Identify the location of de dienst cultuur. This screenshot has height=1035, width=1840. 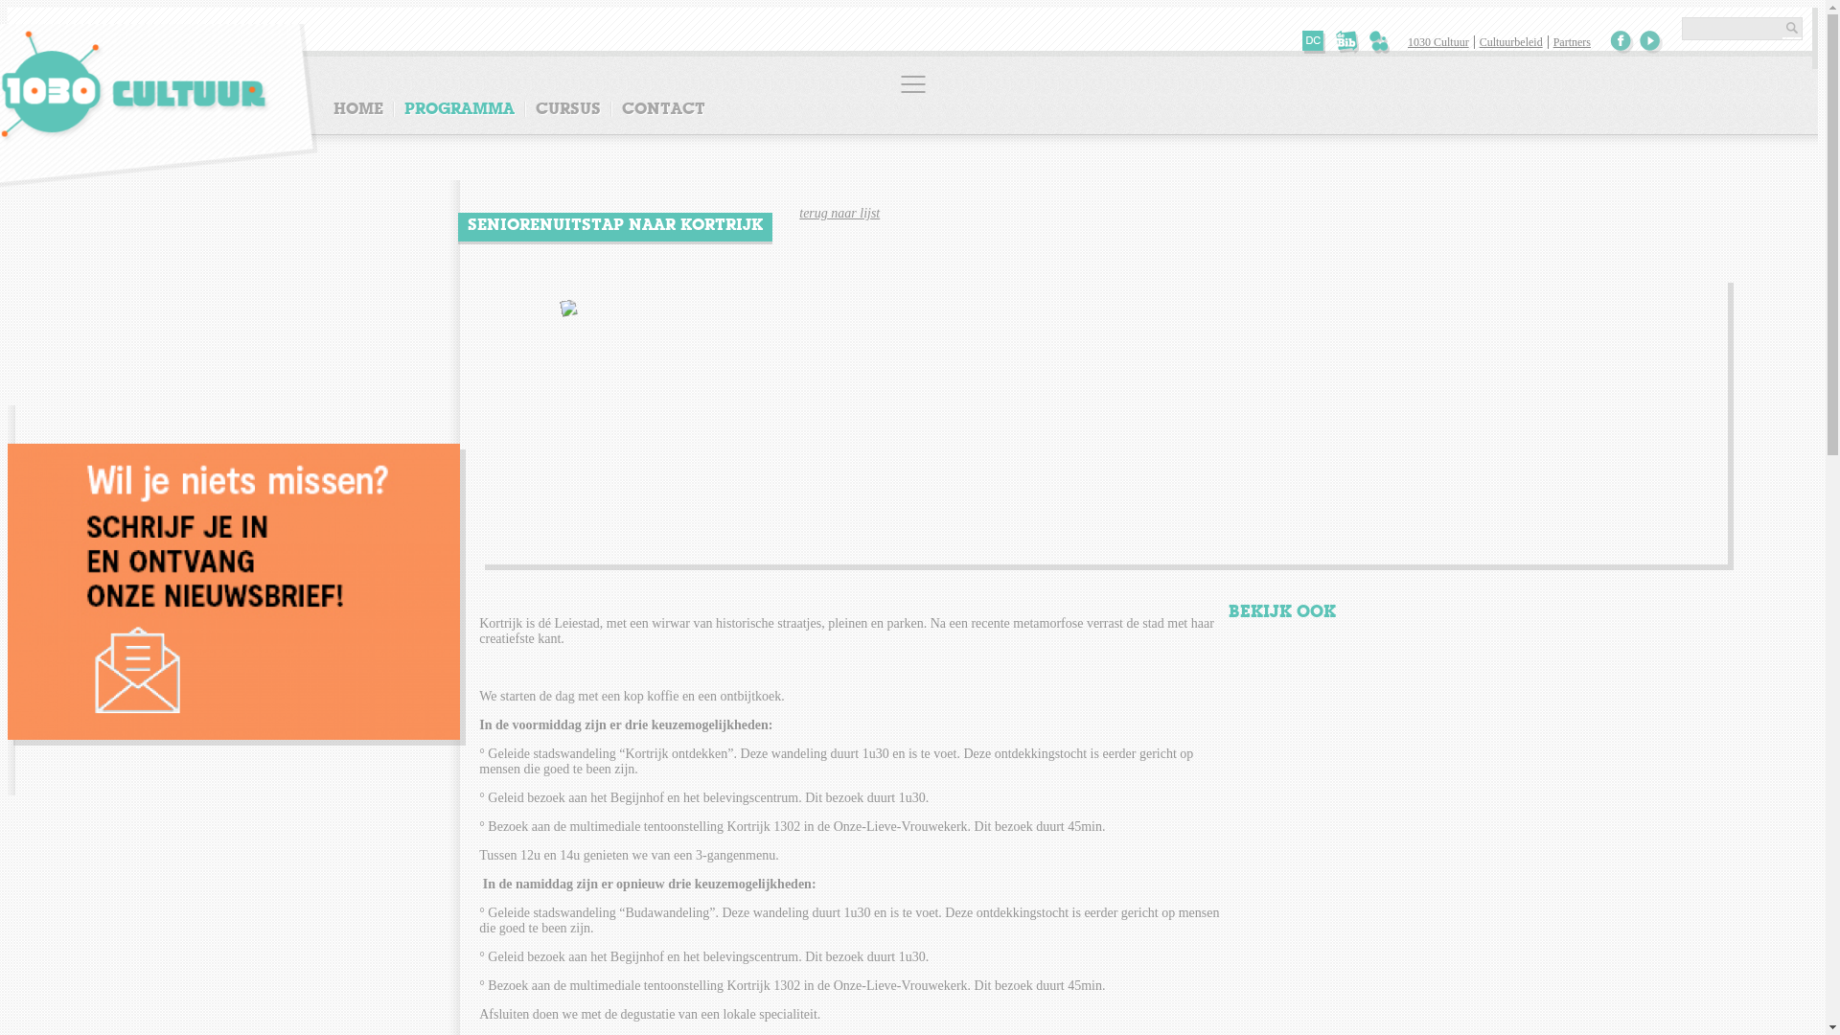
(1315, 42).